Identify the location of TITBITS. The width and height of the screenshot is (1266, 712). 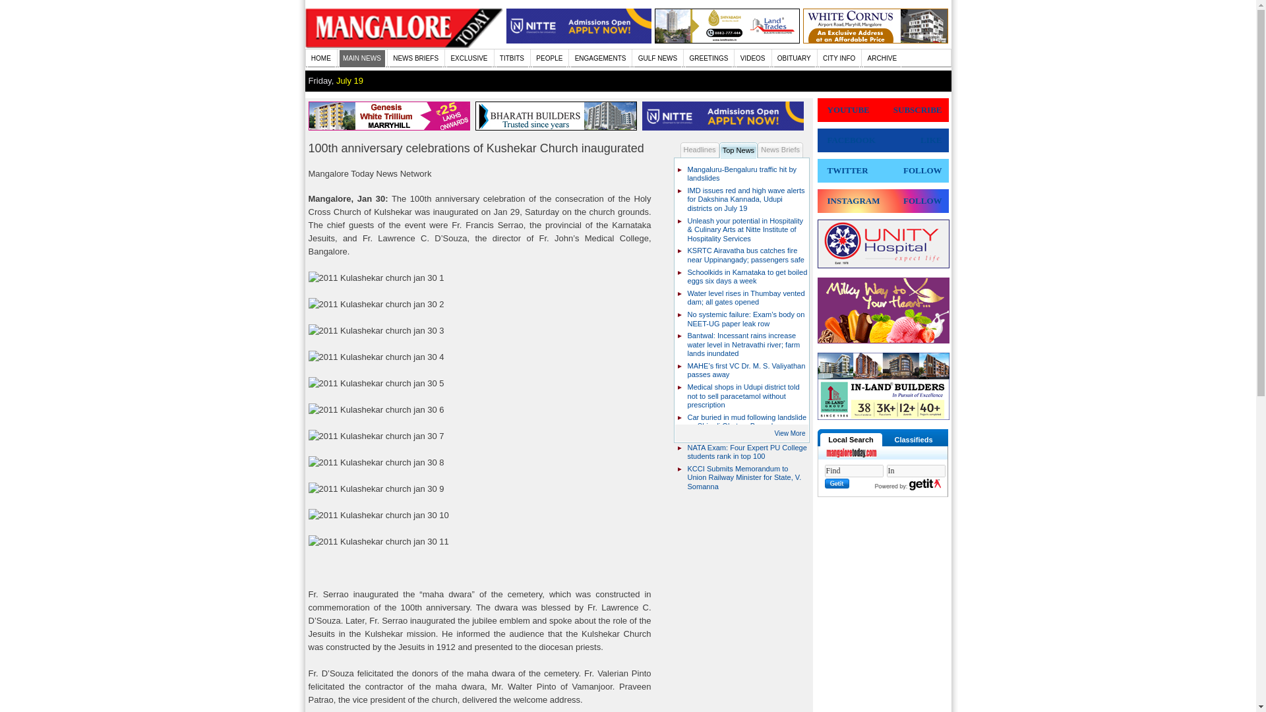
(512, 58).